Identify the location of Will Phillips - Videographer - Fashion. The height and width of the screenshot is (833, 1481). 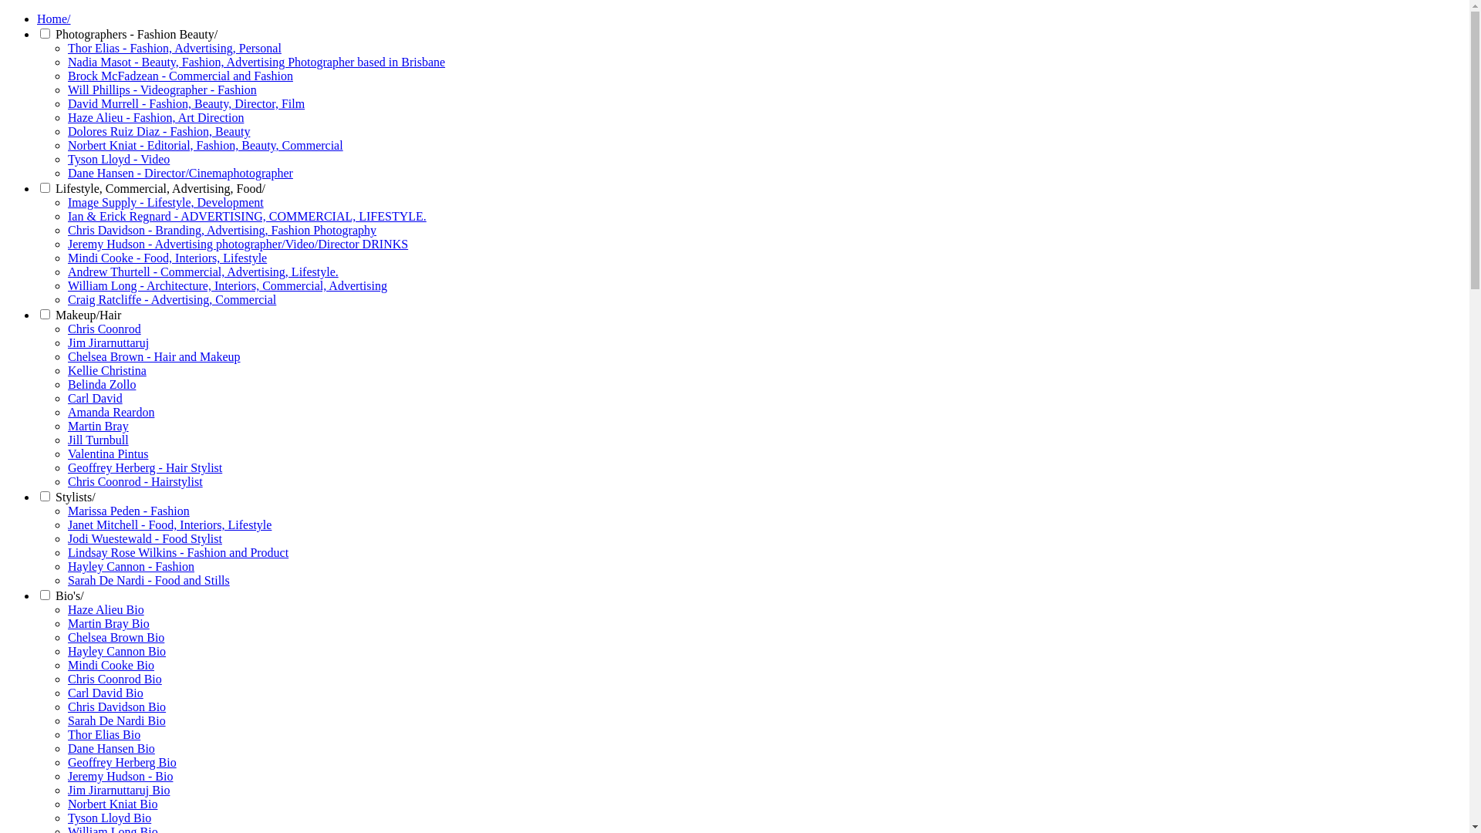
(162, 89).